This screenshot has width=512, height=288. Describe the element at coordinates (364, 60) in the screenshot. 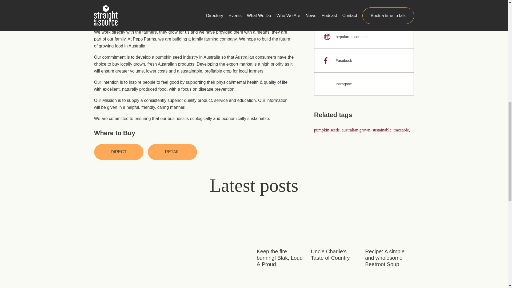

I see `Facebook` at that location.